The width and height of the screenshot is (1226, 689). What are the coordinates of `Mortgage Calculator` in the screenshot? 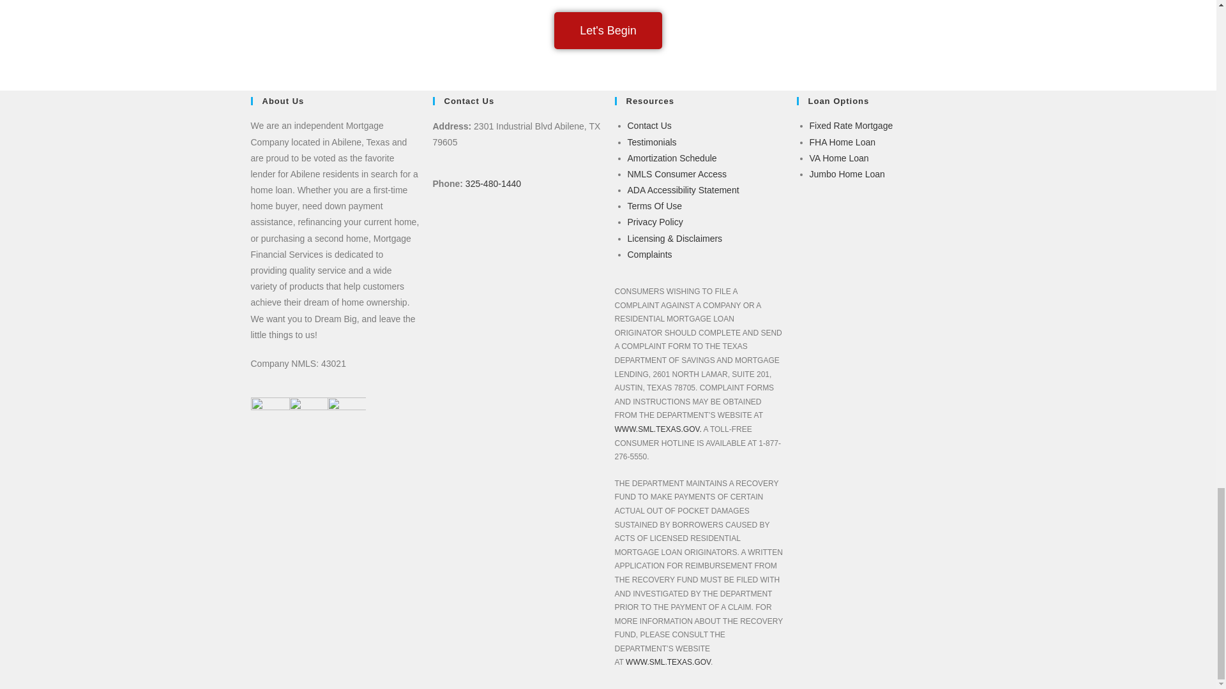 It's located at (671, 158).